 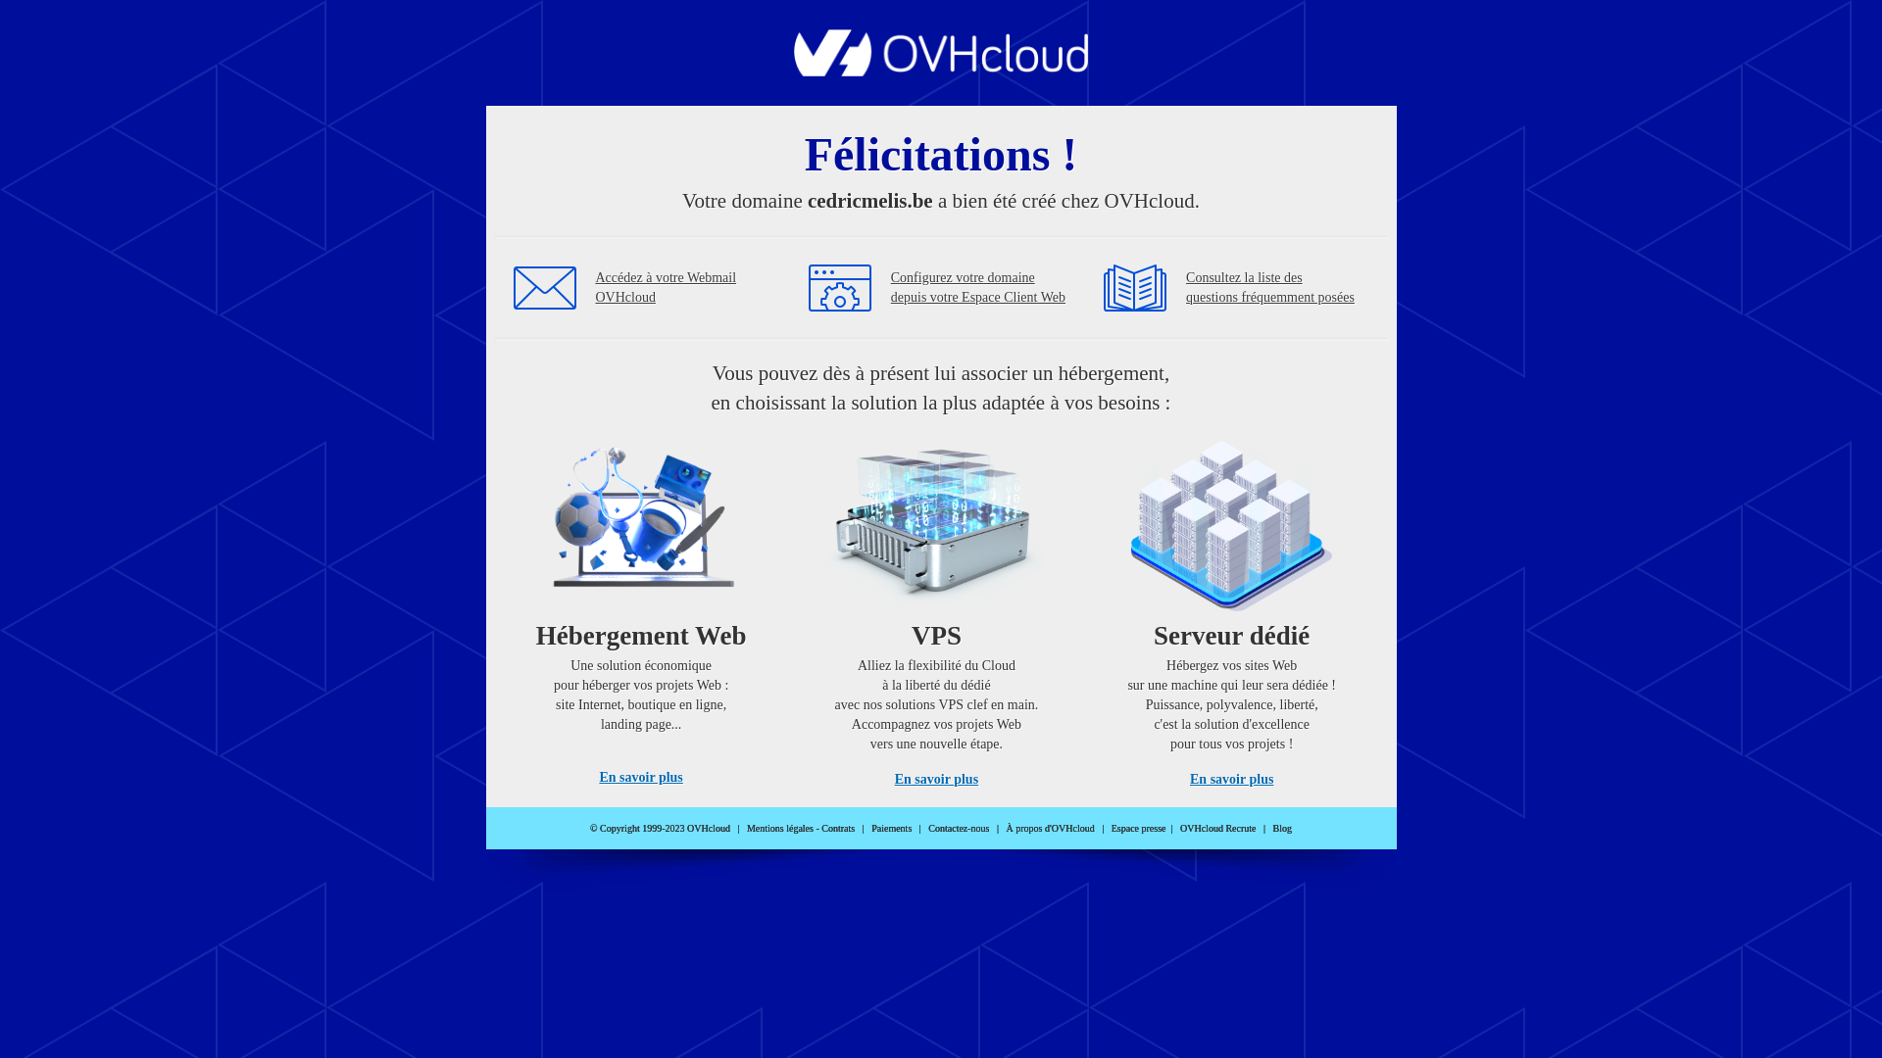 I want to click on Configurez votre domaine
depuis votre Espace Client Web, so click(x=978, y=288).